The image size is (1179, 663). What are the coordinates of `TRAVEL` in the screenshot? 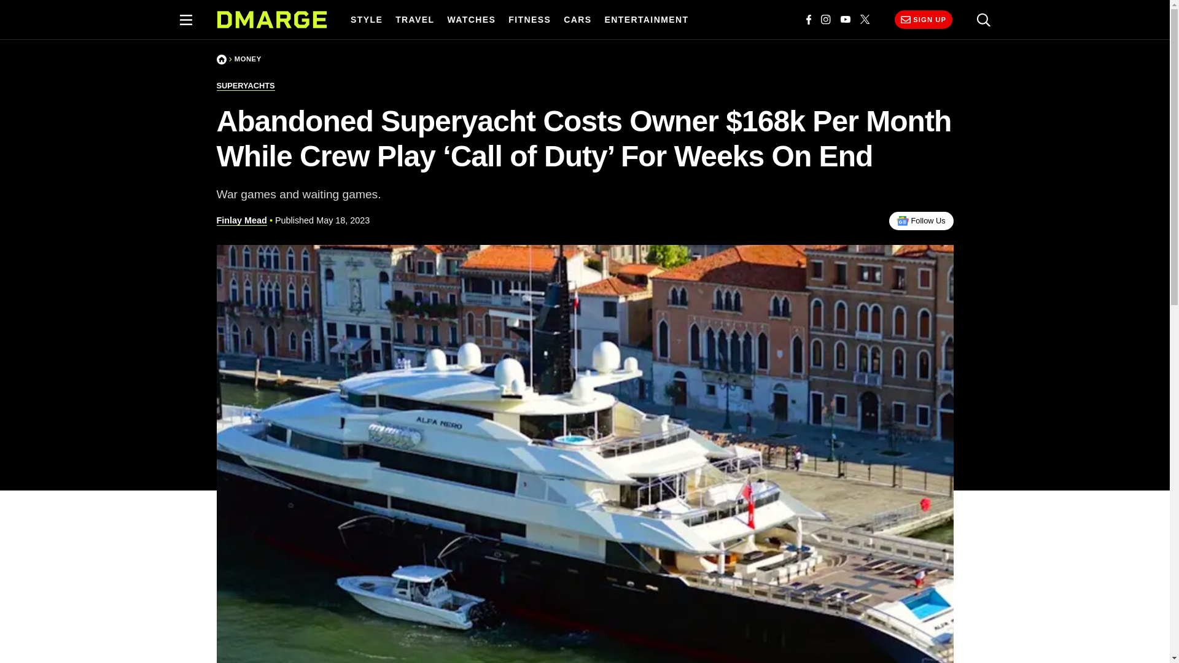 It's located at (415, 20).